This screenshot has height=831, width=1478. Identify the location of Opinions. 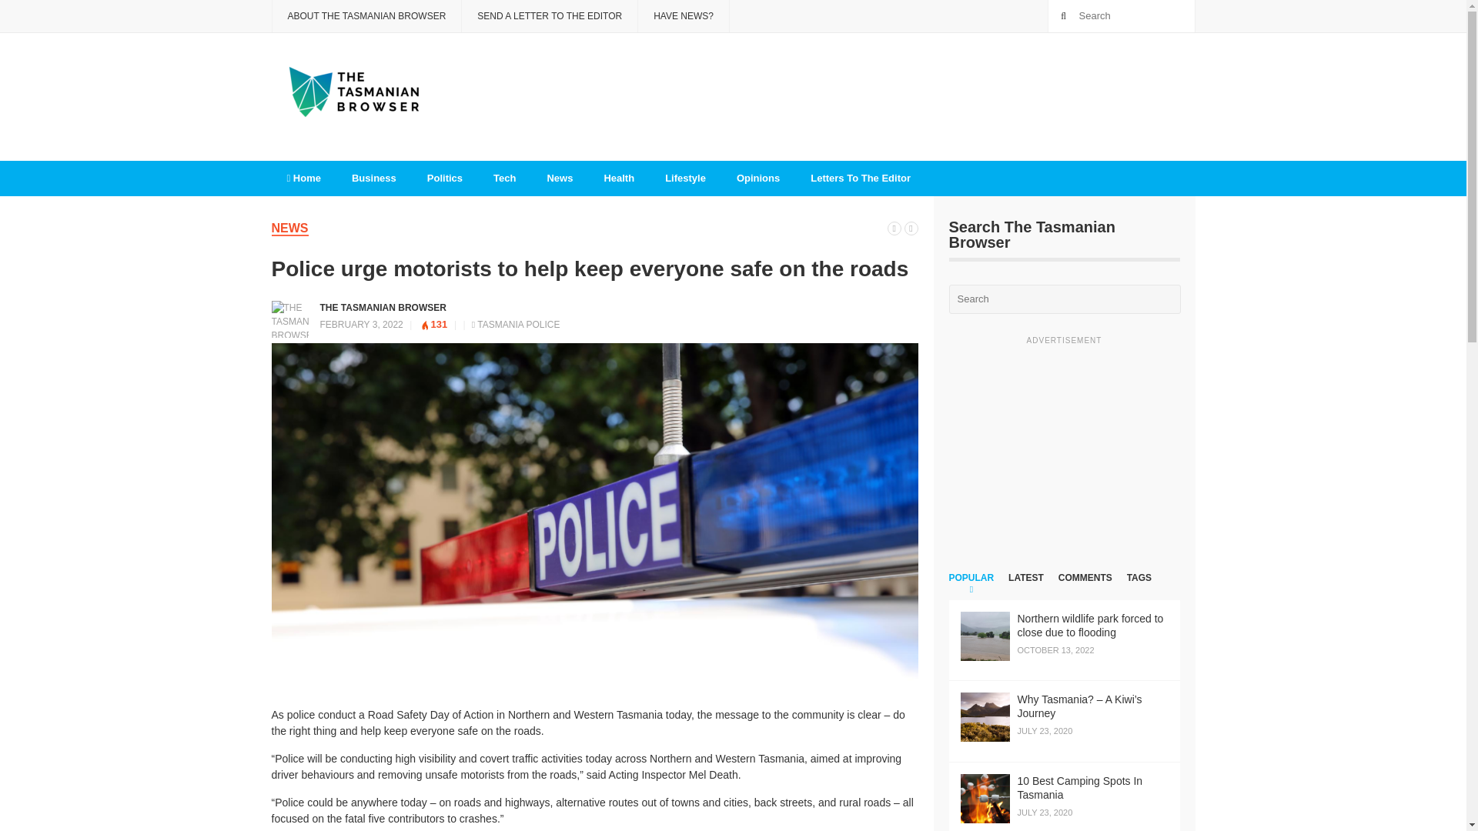
(757, 179).